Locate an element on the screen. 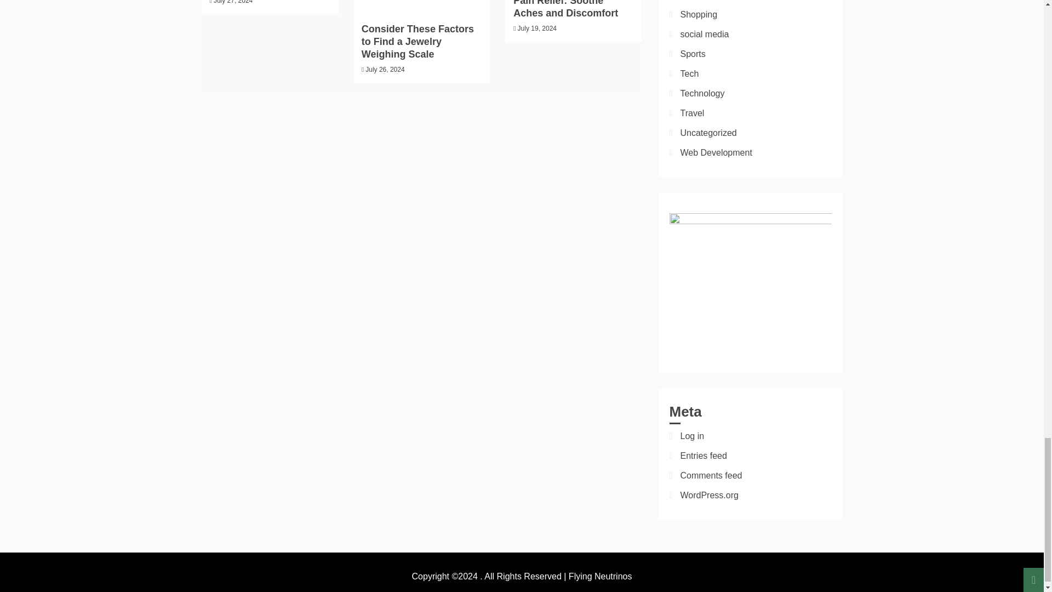  July 19, 2024 is located at coordinates (537, 29).